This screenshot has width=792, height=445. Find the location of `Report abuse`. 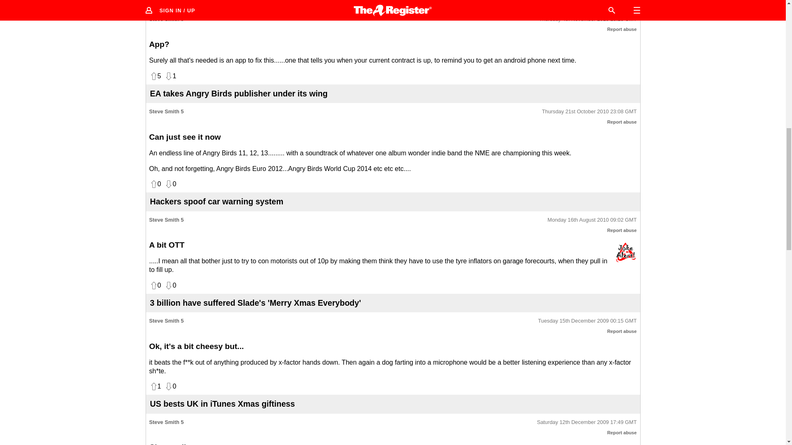

Report abuse is located at coordinates (622, 230).